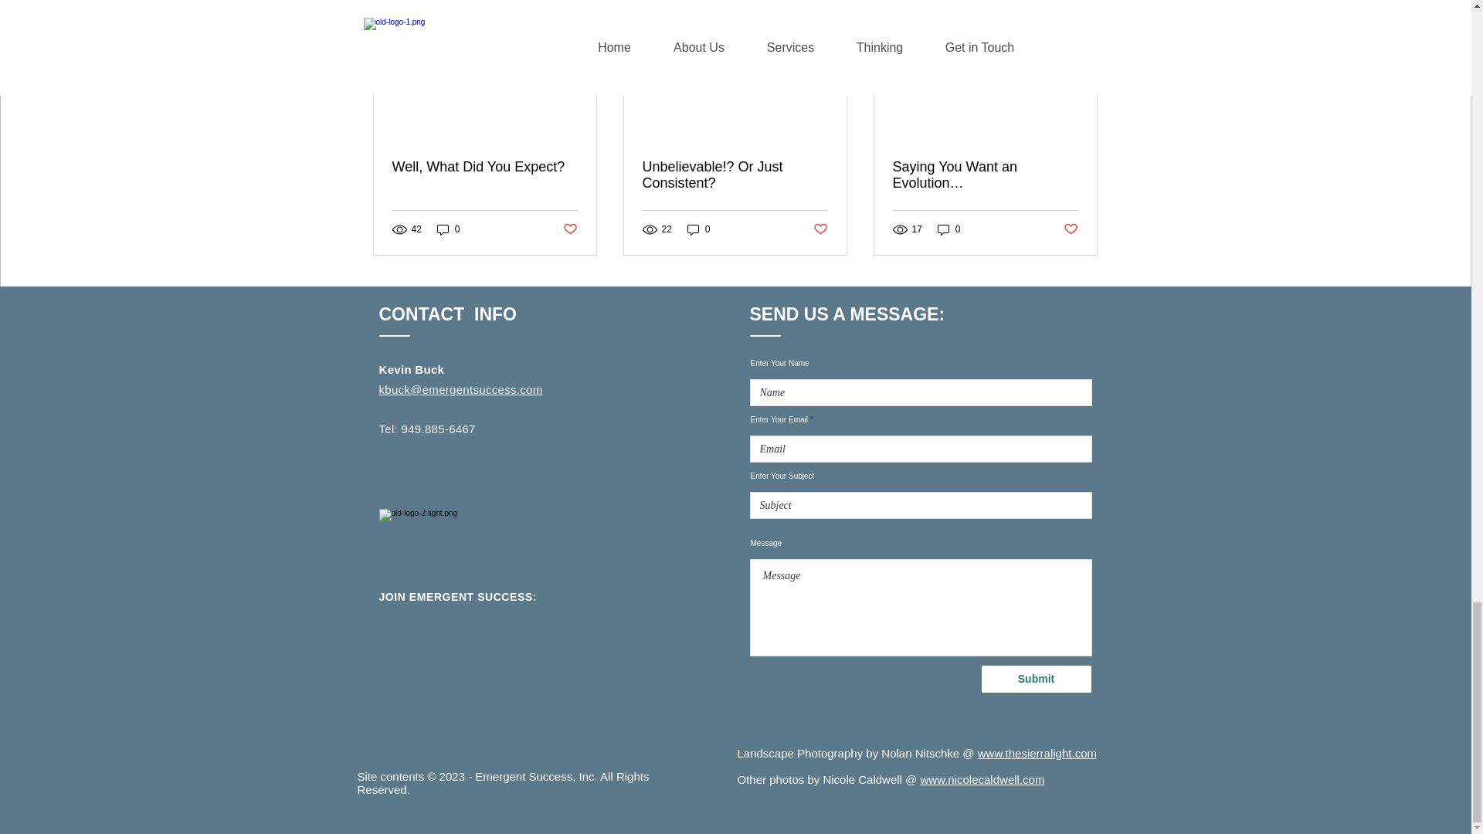 The width and height of the screenshot is (1483, 834). Describe the element at coordinates (568, 229) in the screenshot. I see `Post not marked as liked` at that location.